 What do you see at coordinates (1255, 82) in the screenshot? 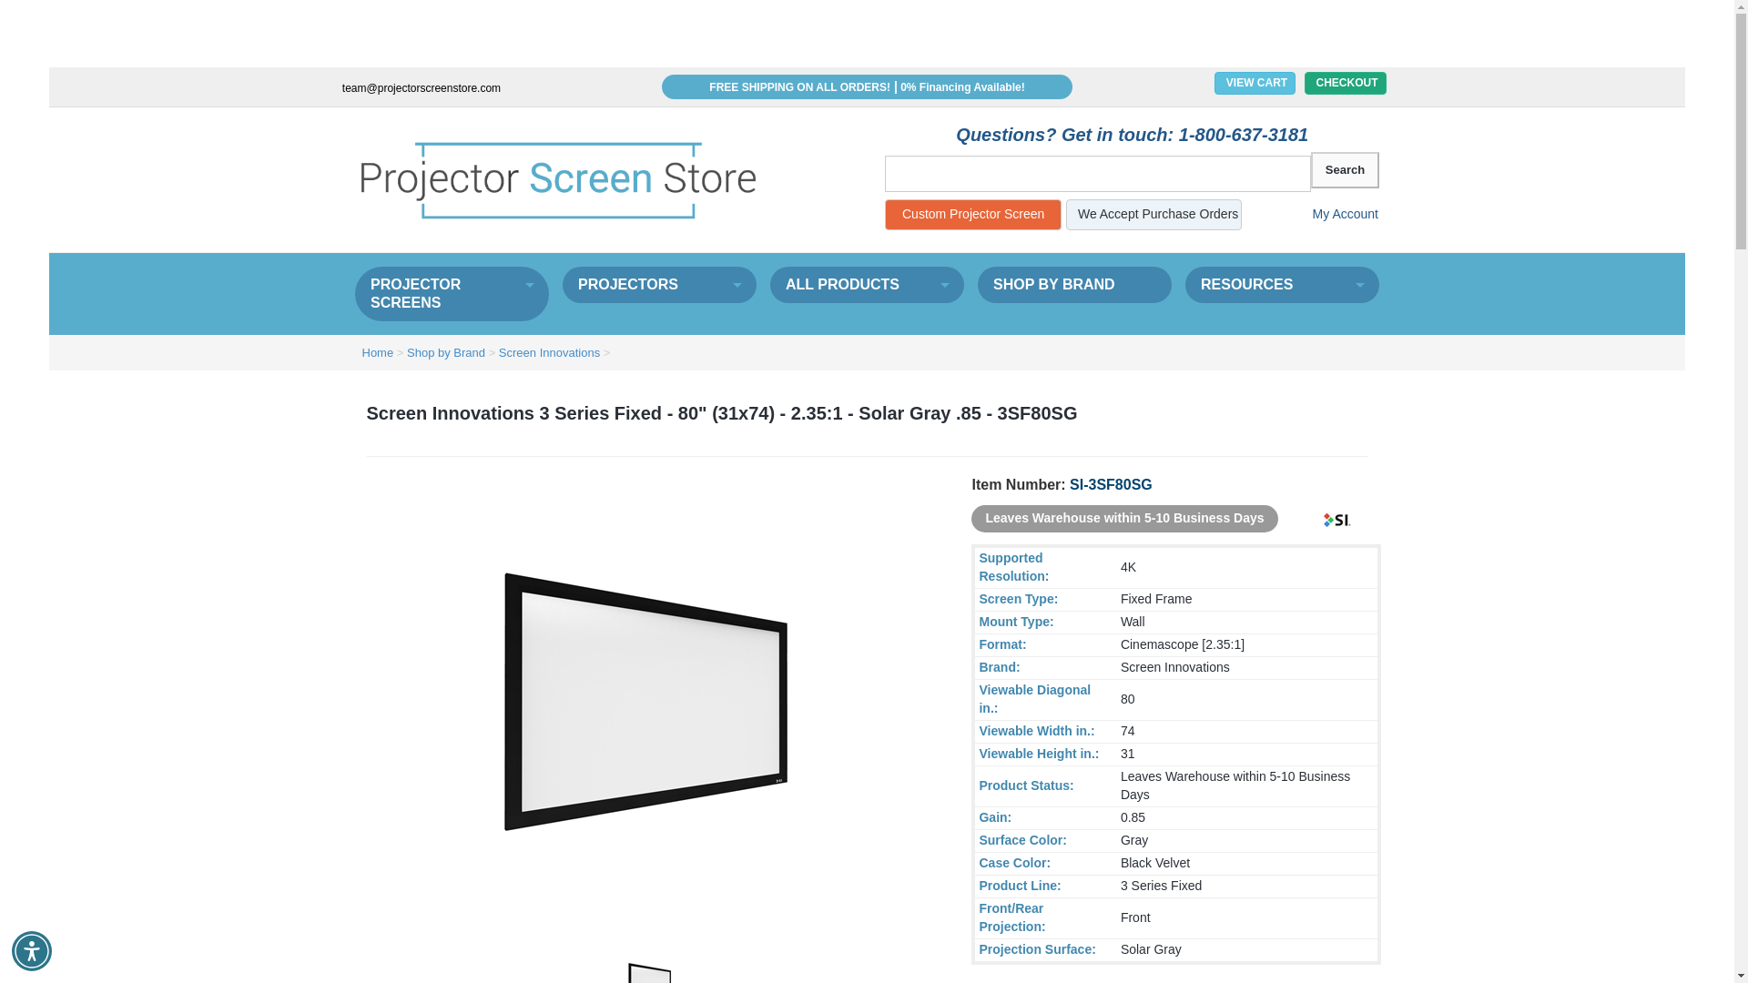
I see ` VIEW CART` at bounding box center [1255, 82].